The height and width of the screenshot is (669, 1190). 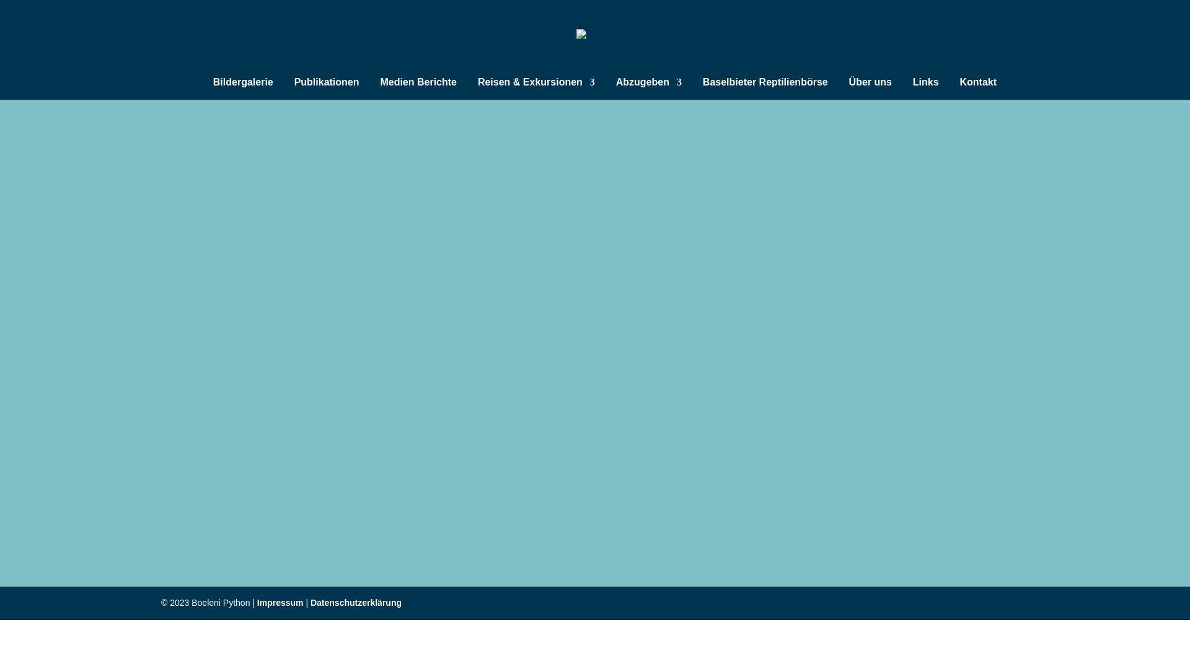 What do you see at coordinates (243, 89) in the screenshot?
I see `Bildergalerie` at bounding box center [243, 89].